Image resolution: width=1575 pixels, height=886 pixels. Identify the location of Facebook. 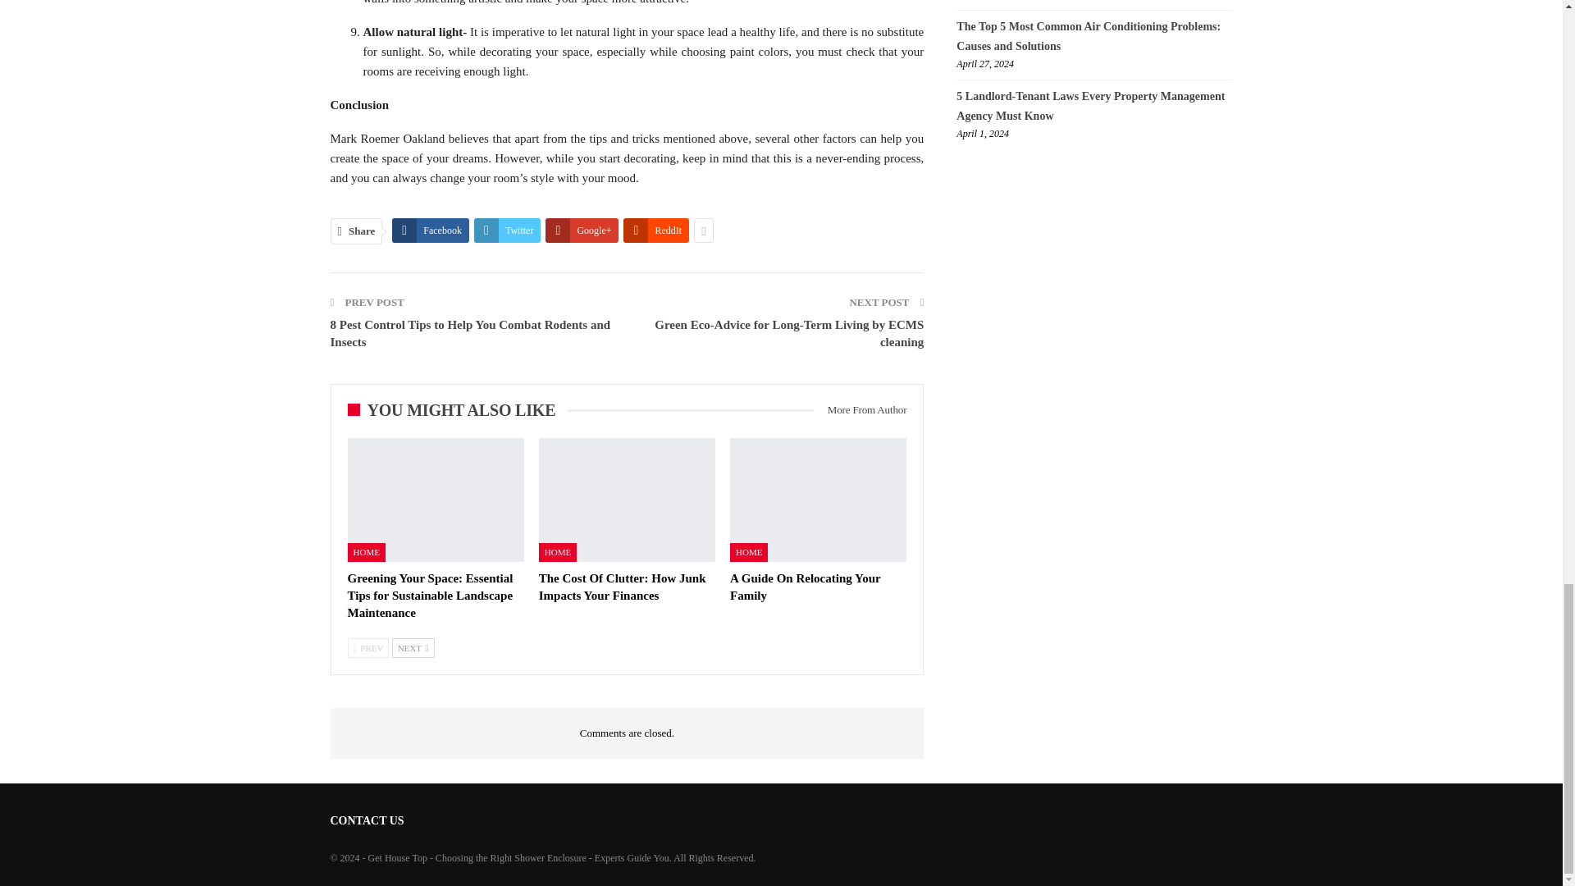
(431, 230).